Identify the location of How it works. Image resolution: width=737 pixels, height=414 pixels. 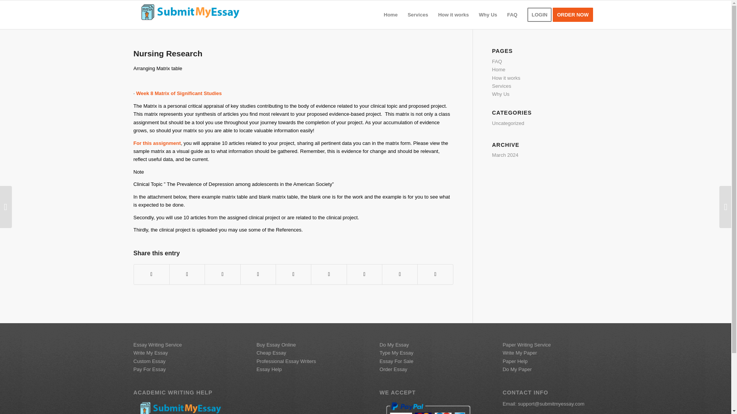
(453, 15).